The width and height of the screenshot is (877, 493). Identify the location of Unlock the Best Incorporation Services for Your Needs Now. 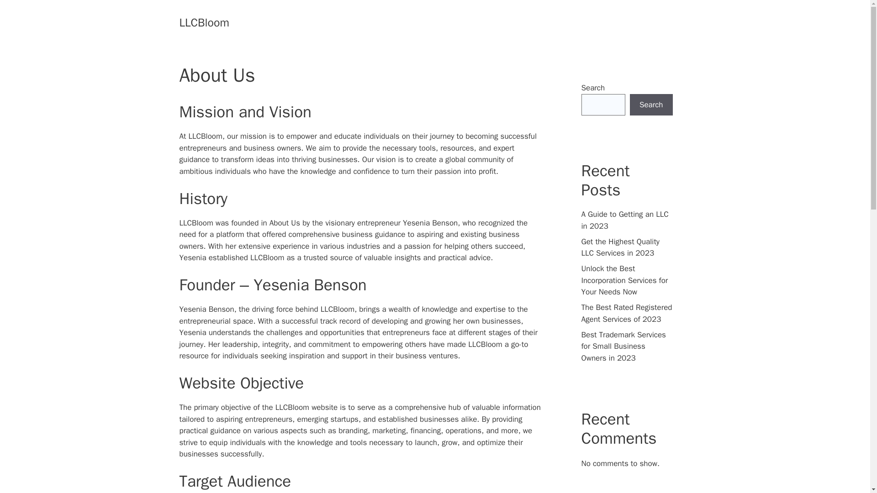
(624, 280).